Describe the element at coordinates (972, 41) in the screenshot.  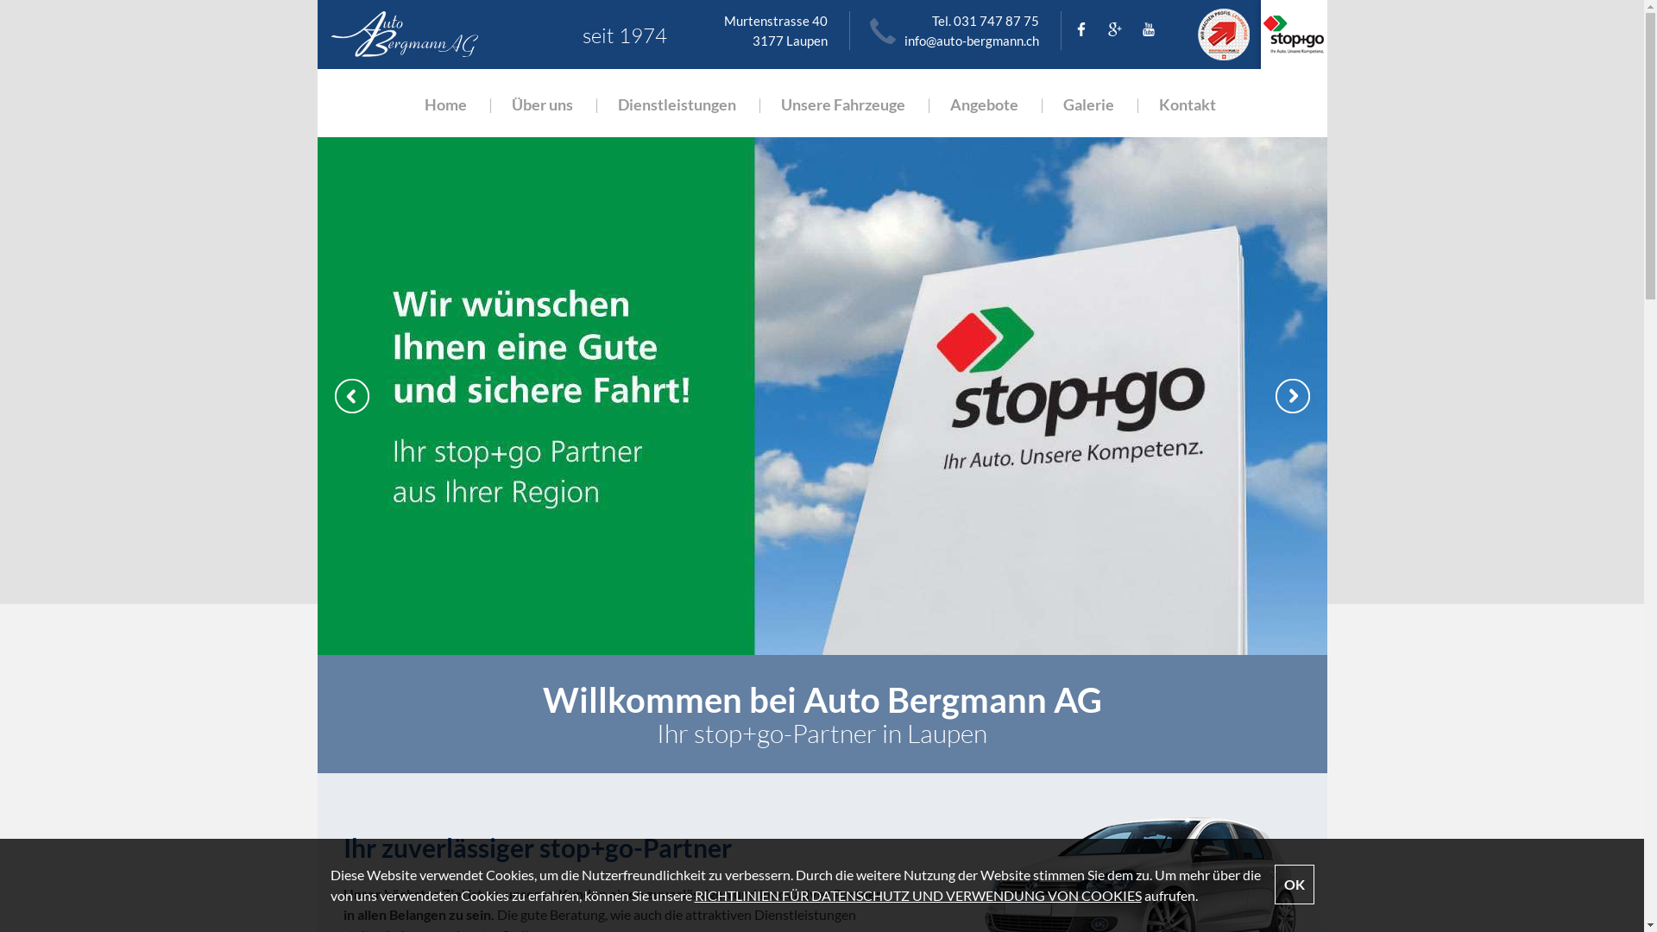
I see `info@auto-bergmann.ch` at that location.